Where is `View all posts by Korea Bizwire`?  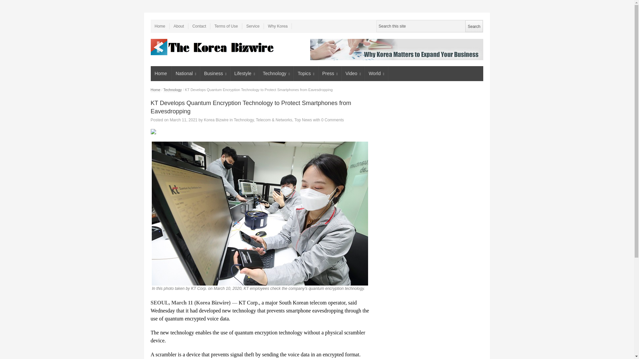 View all posts by Korea Bizwire is located at coordinates (216, 120).